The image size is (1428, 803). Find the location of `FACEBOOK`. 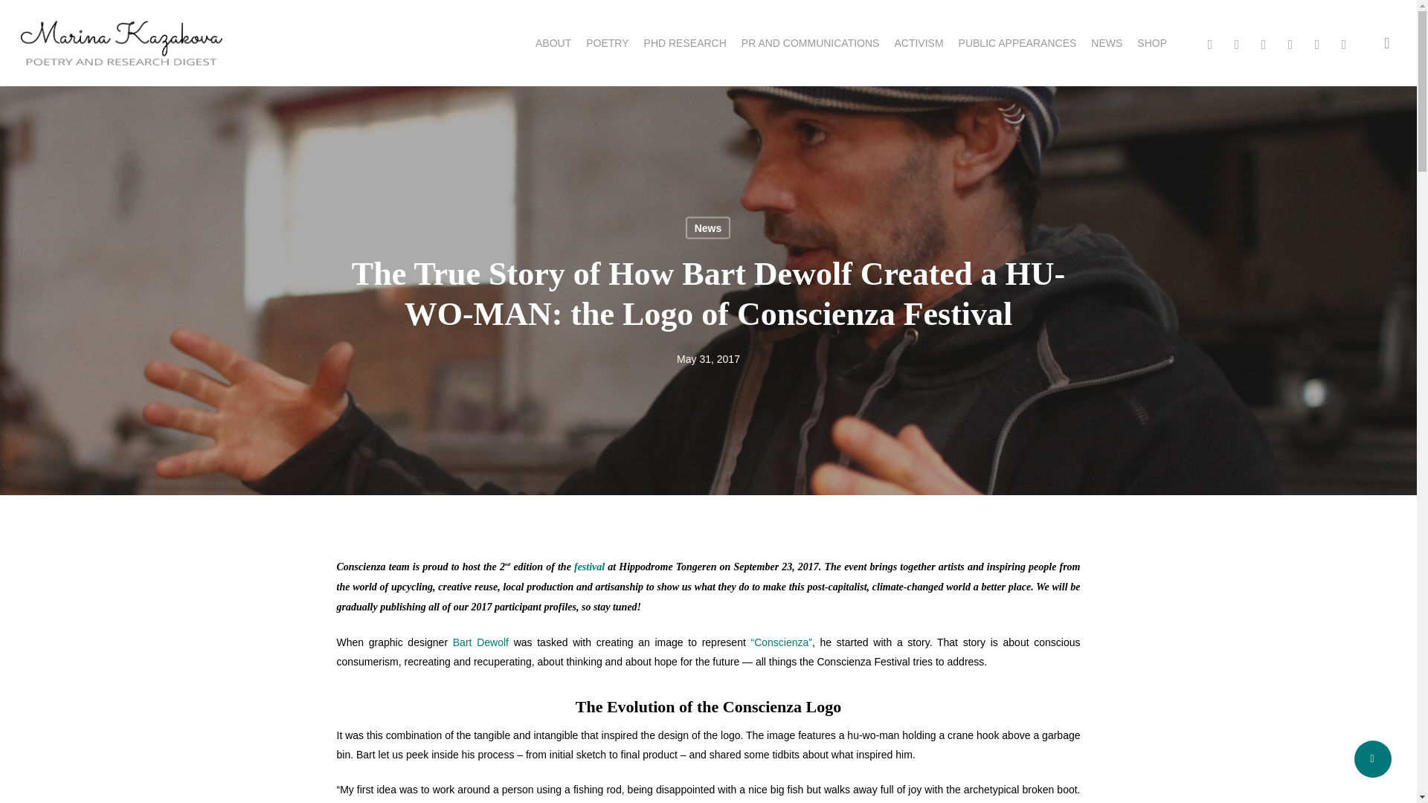

FACEBOOK is located at coordinates (1237, 43).